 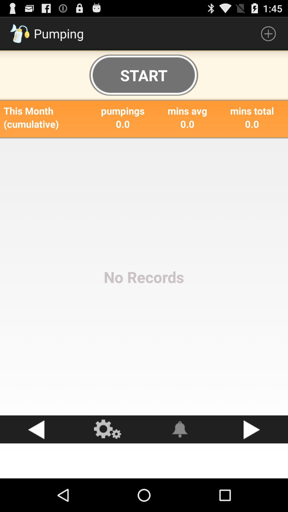 What do you see at coordinates (252, 429) in the screenshot?
I see `turn on the app below the no records icon` at bounding box center [252, 429].